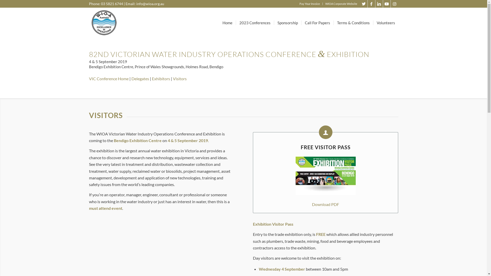 This screenshot has height=276, width=491. Describe the element at coordinates (255, 23) in the screenshot. I see `2023 Conferences` at that location.